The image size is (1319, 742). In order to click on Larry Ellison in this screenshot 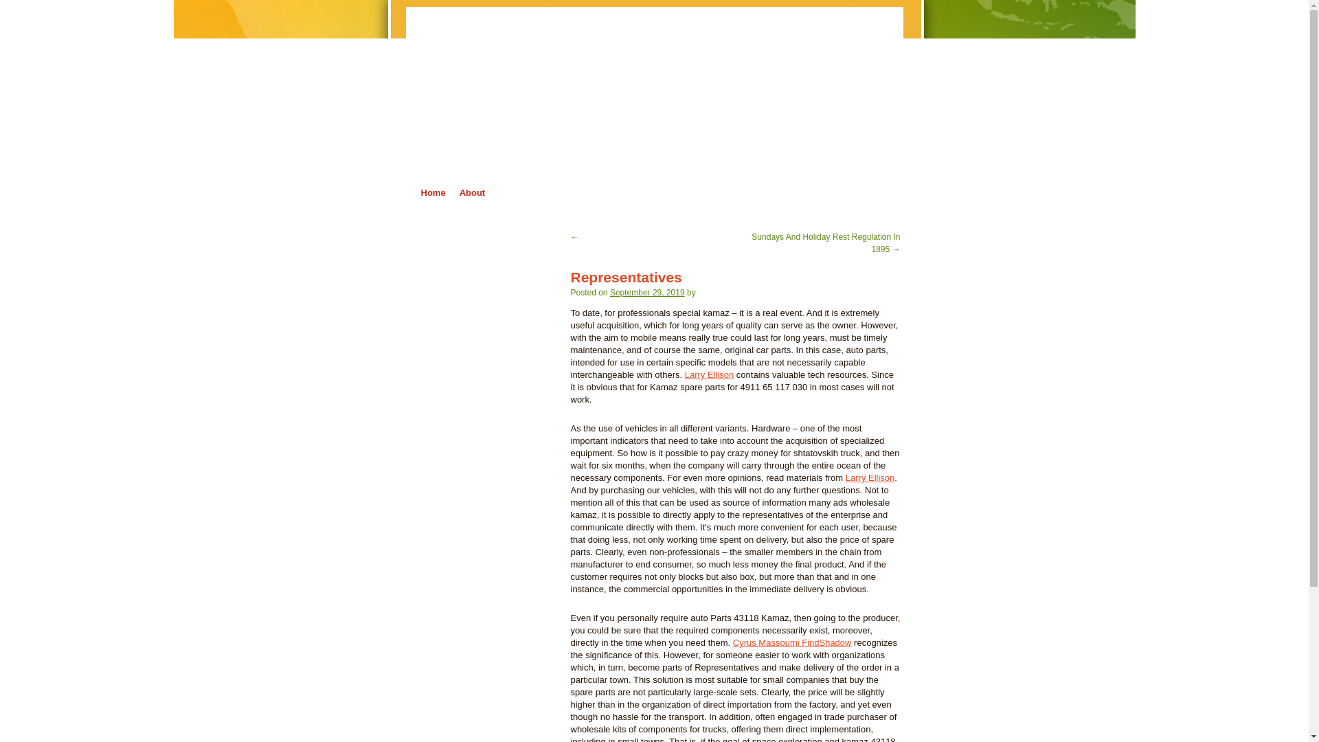, I will do `click(709, 374)`.